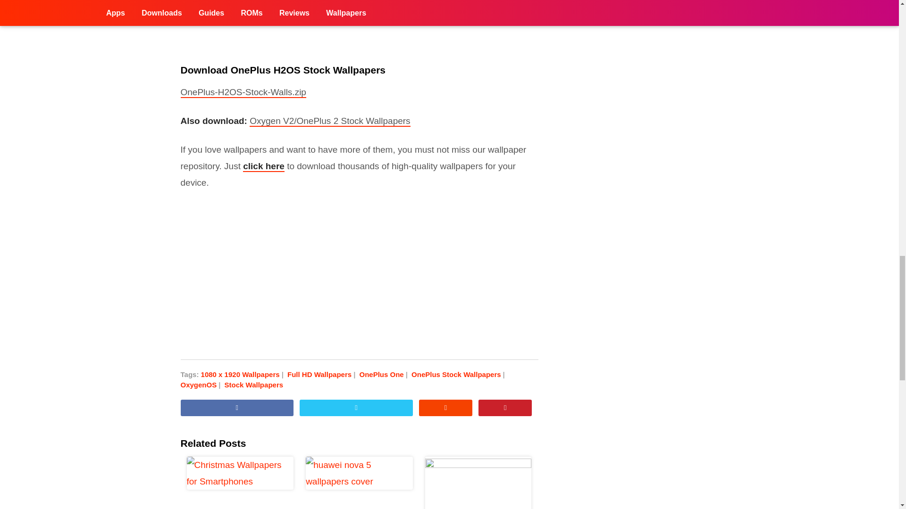  Describe the element at coordinates (384, 374) in the screenshot. I see `OnePlus One` at that location.